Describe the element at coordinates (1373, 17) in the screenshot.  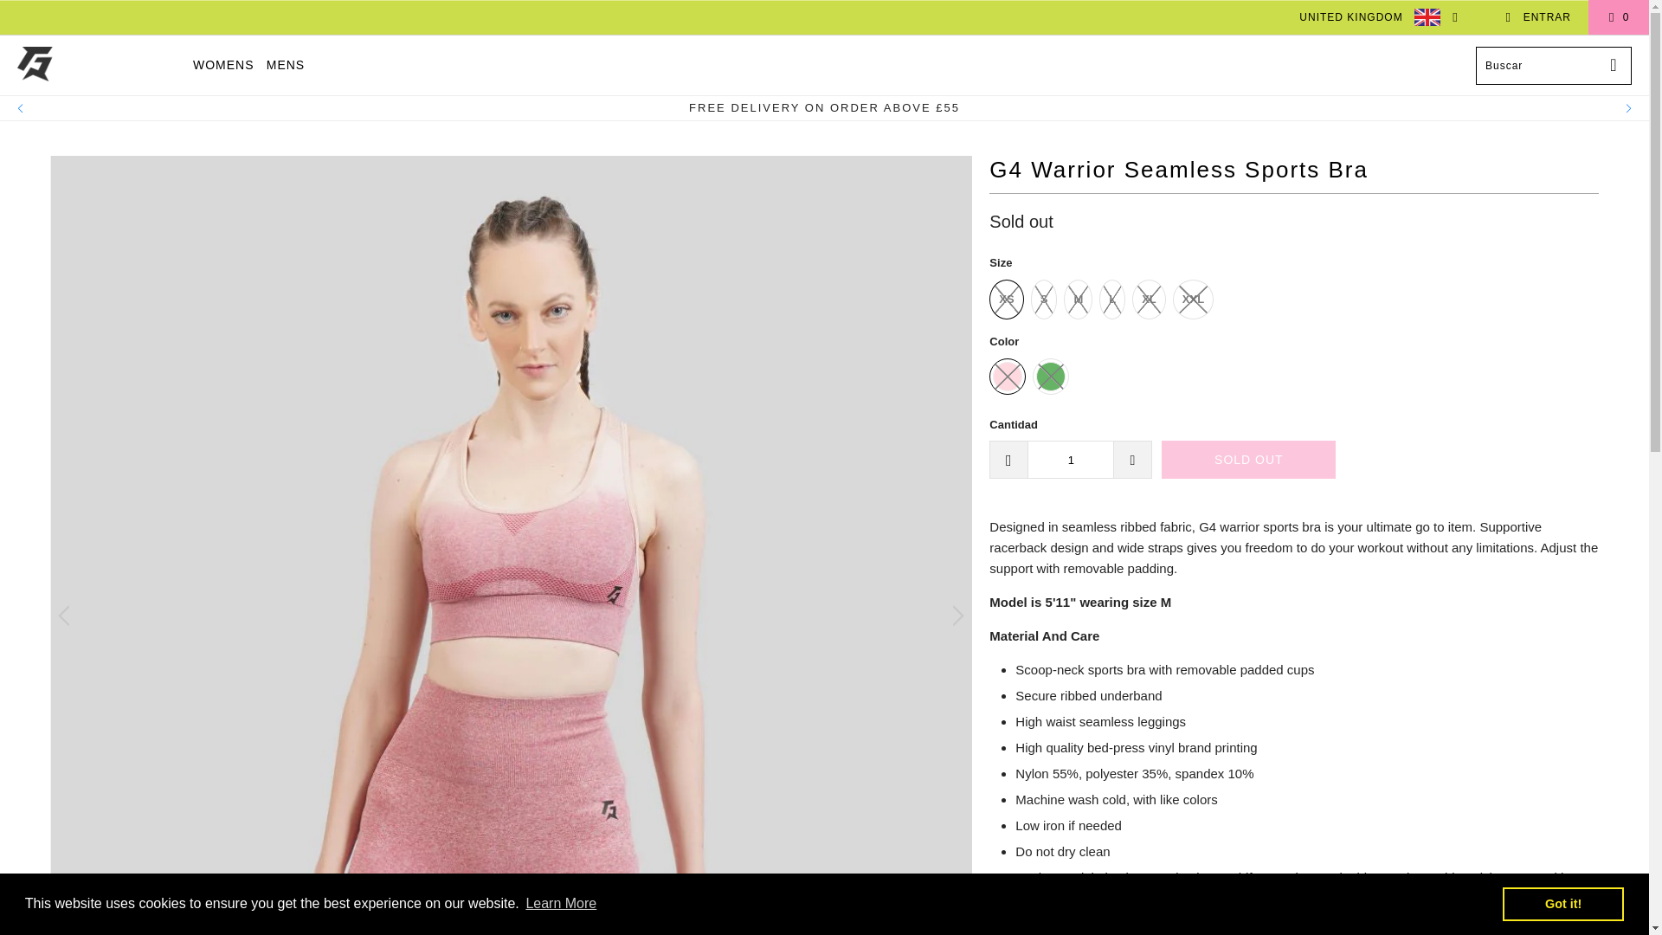
I see `UNITED KINGDOM   ` at that location.